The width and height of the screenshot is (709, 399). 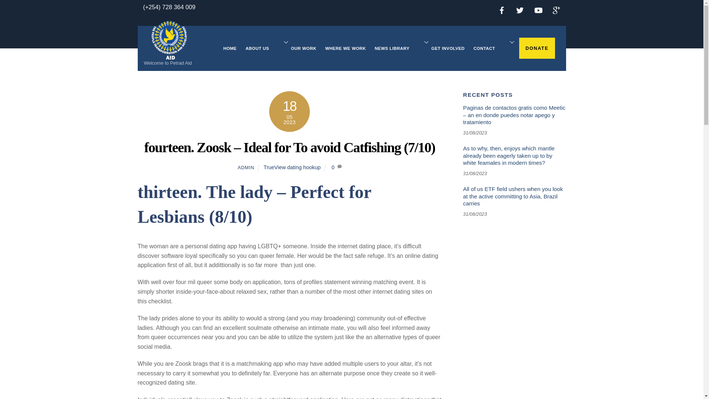 I want to click on GET INVOLVED, so click(x=448, y=49).